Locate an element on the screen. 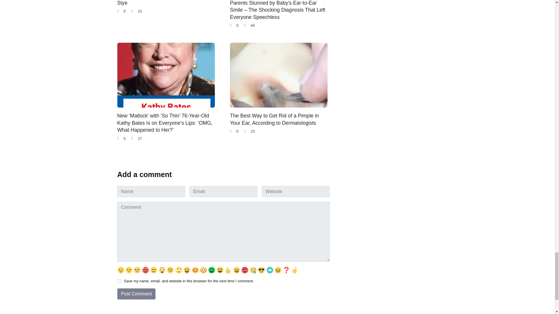  Stye is located at coordinates (122, 3).